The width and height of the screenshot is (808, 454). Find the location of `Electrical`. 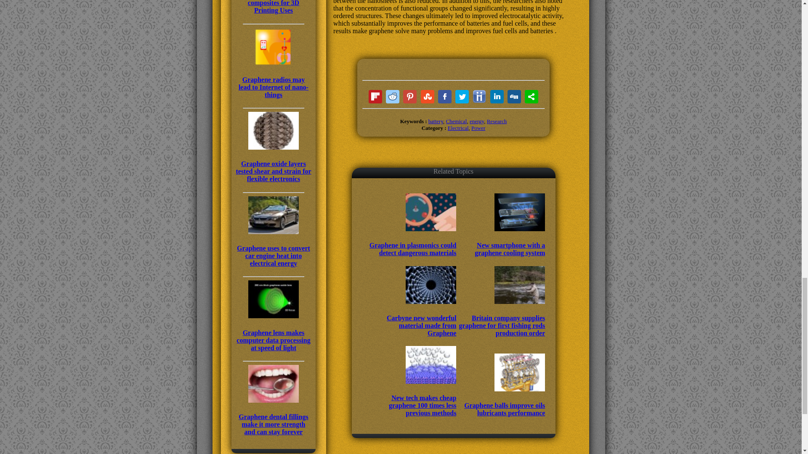

Electrical is located at coordinates (458, 128).